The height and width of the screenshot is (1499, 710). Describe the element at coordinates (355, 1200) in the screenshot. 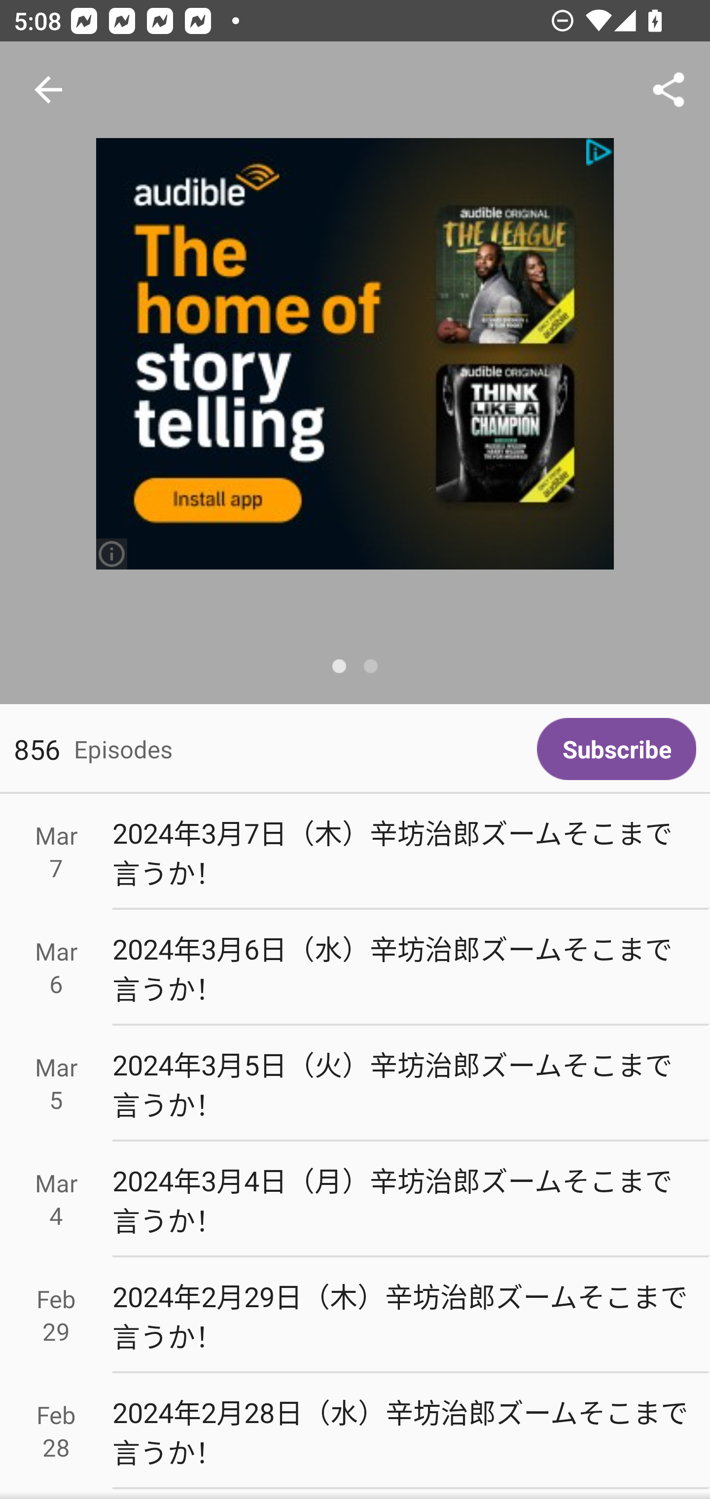

I see `Mar 4 2024年3月4日（月）辛坊治郎ズームそこまで言うか！` at that location.